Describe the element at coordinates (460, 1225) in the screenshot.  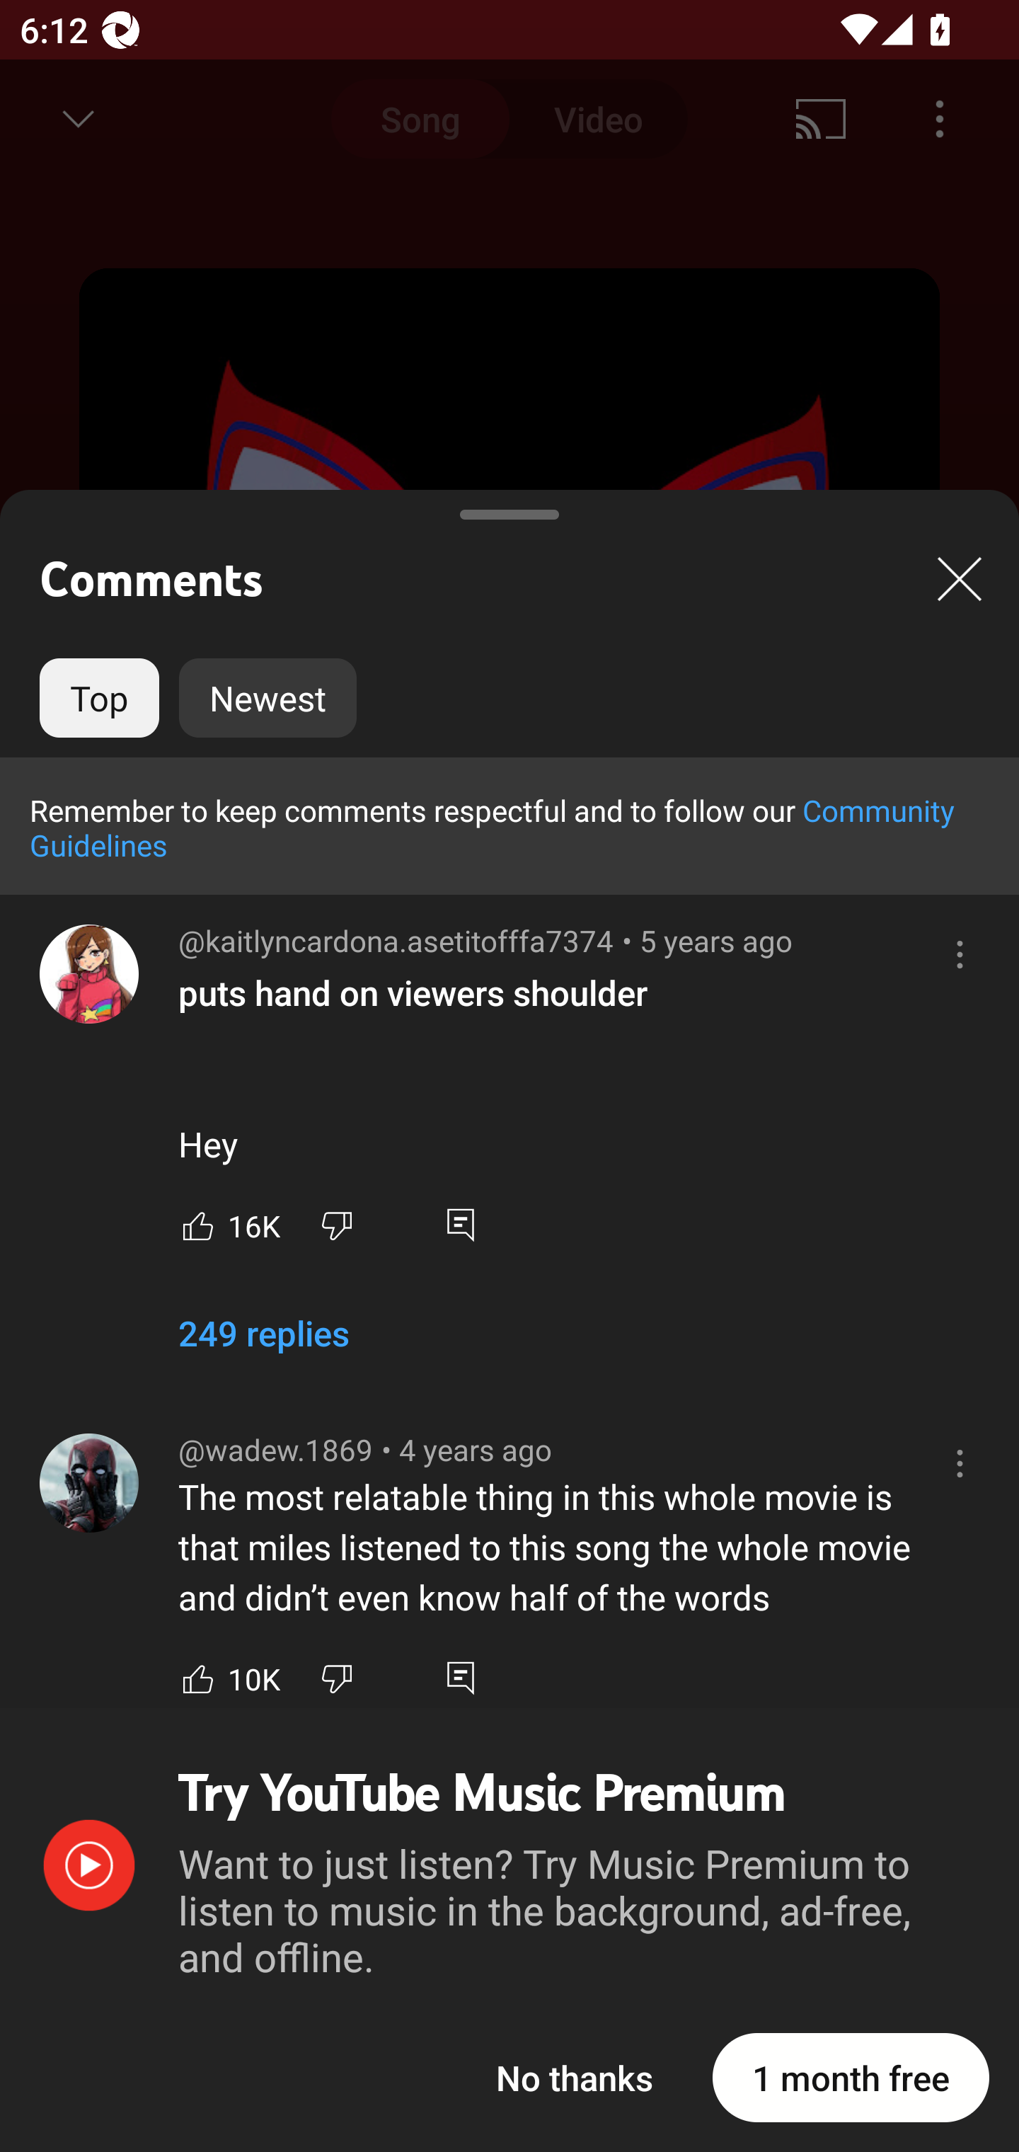
I see `Reply` at that location.